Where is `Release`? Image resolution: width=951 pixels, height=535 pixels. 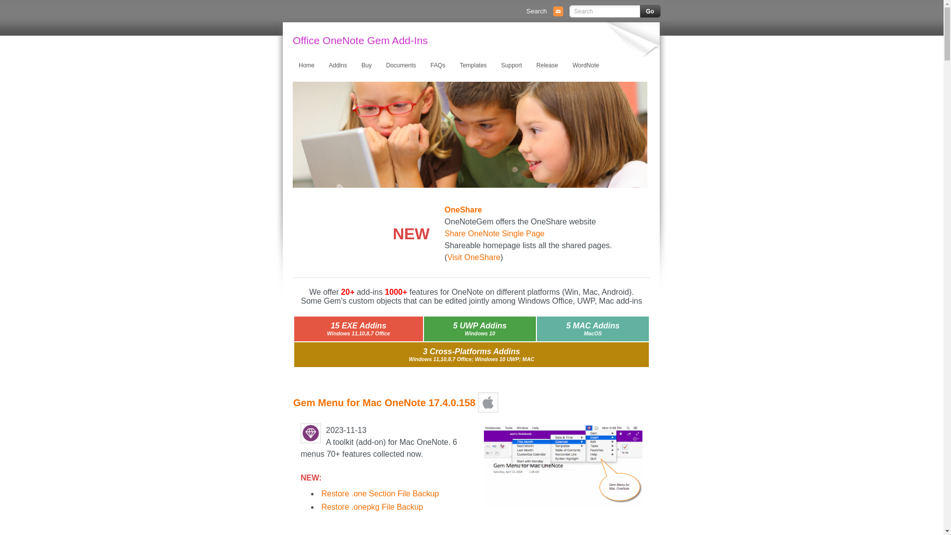 Release is located at coordinates (547, 65).